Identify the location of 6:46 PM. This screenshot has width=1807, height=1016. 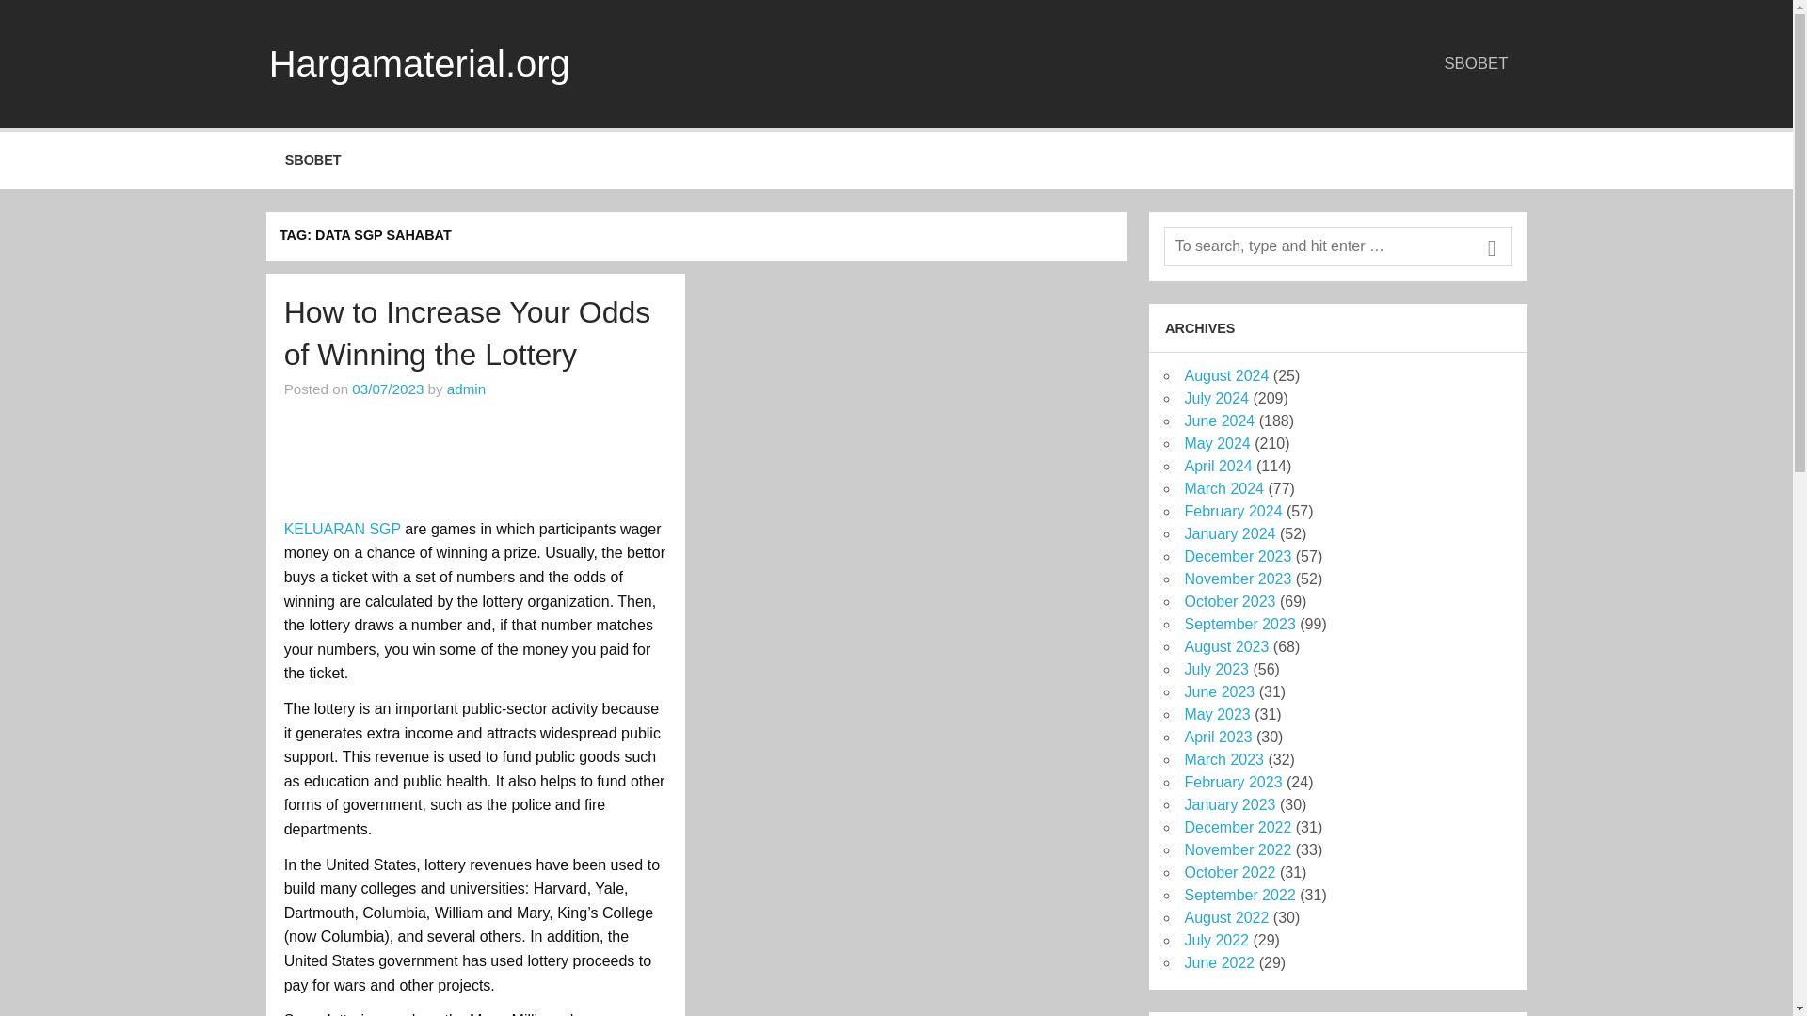
(388, 389).